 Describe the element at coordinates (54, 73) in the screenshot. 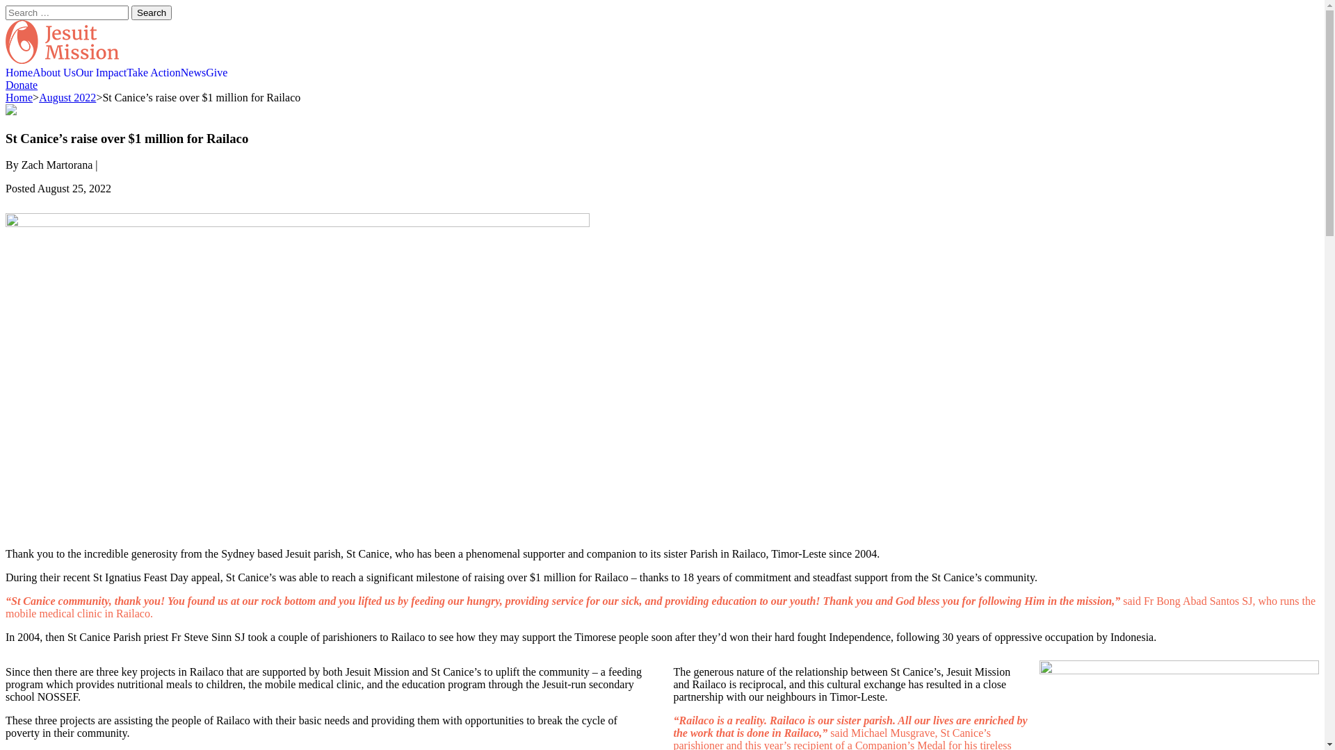

I see `About Us` at that location.